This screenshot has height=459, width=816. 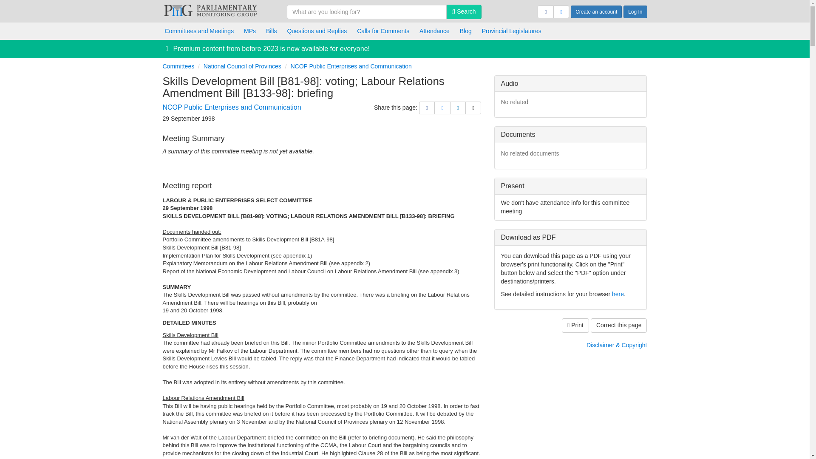 I want to click on Committees and Meetings, so click(x=199, y=31).